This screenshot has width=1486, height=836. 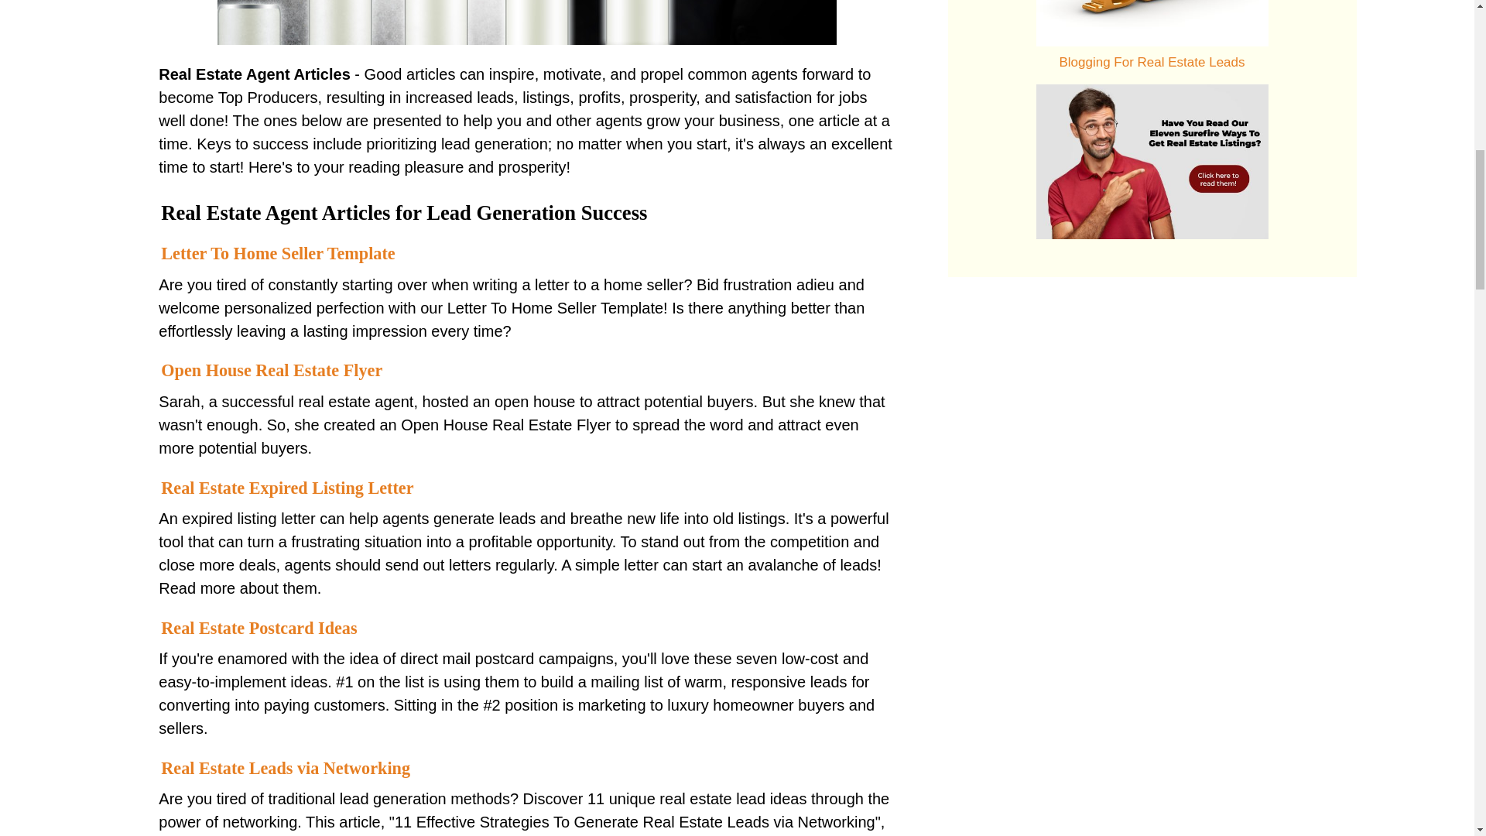 What do you see at coordinates (277, 254) in the screenshot?
I see `Letter To Home Seller Template` at bounding box center [277, 254].